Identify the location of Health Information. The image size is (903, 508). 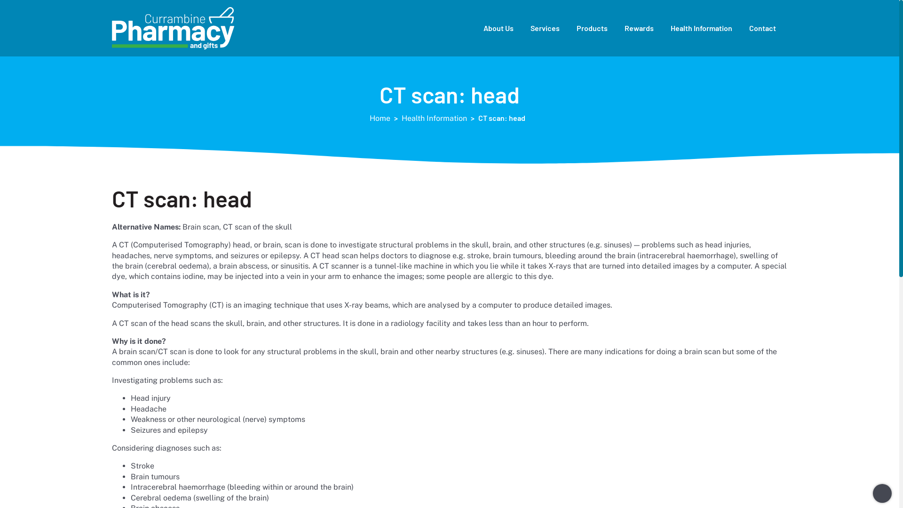
(436, 119).